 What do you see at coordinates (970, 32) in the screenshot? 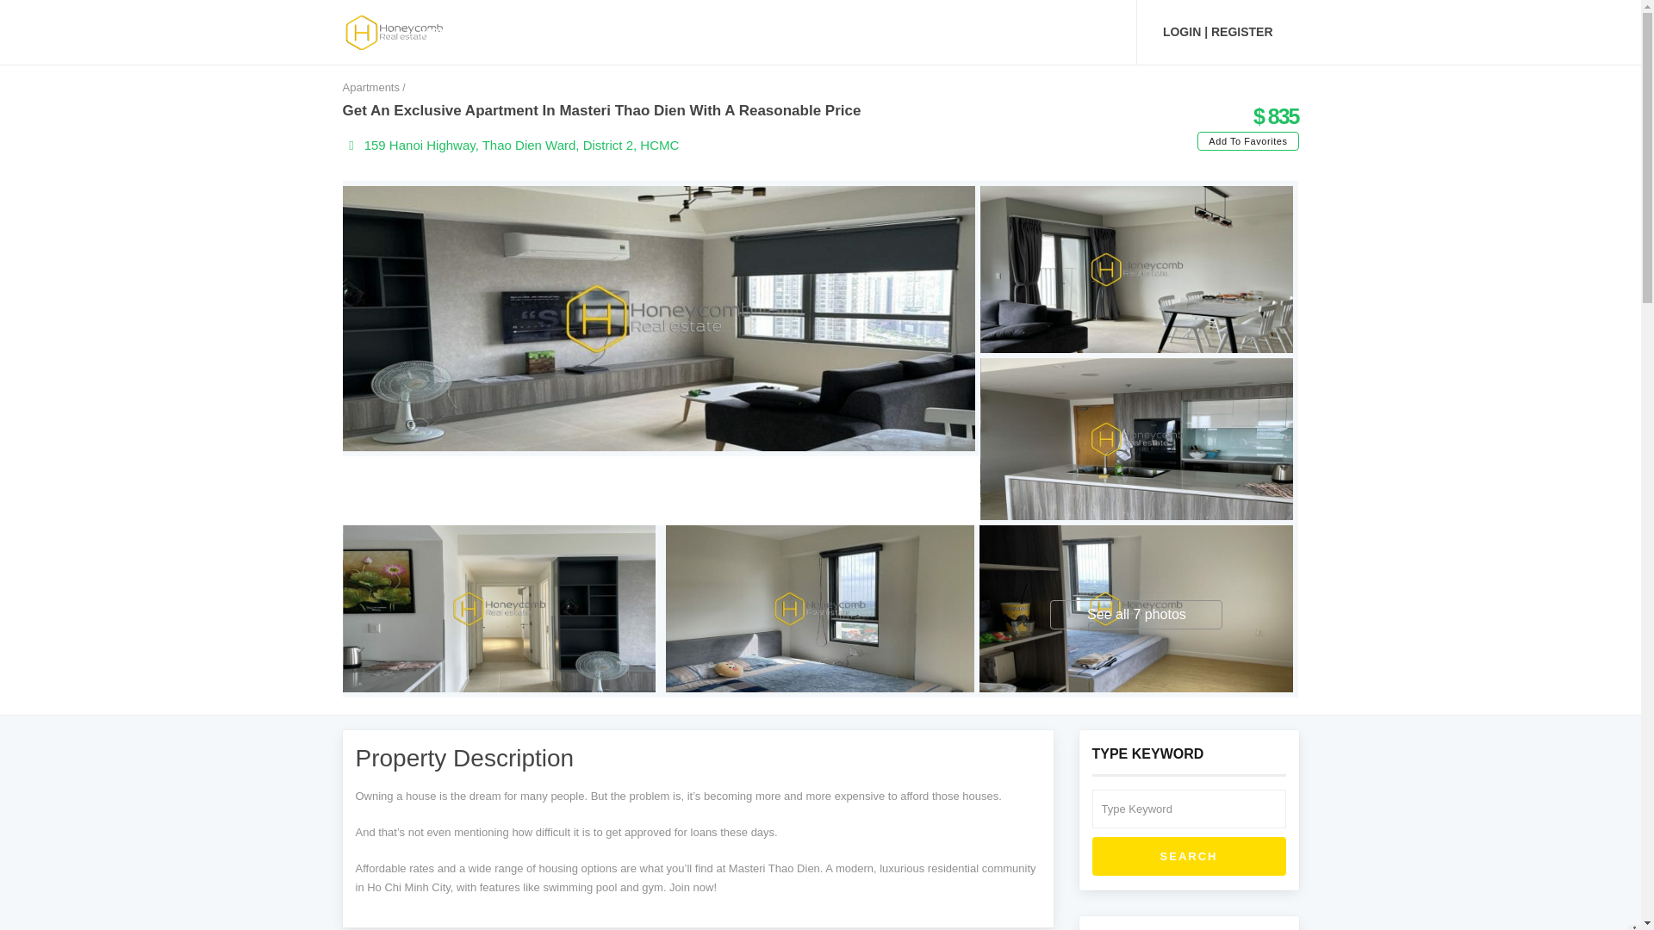
I see `TESTIMONIALS` at bounding box center [970, 32].